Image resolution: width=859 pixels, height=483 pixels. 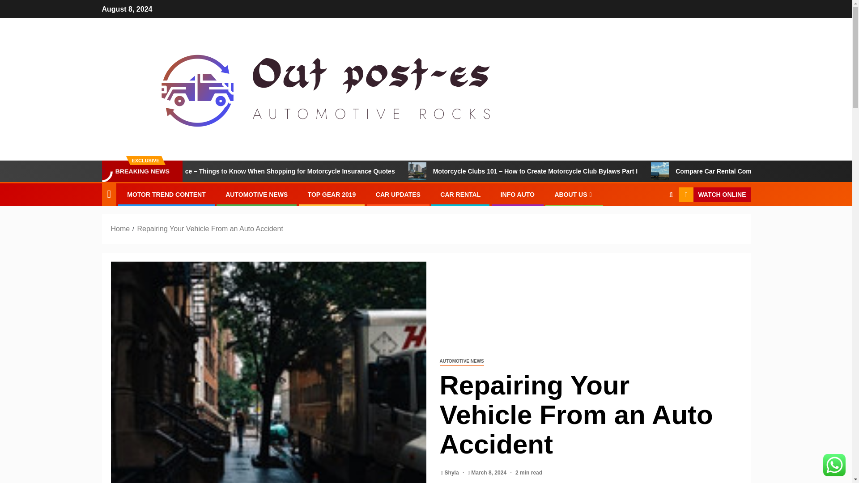 What do you see at coordinates (166, 194) in the screenshot?
I see `MOTOR TREND CONTENT` at bounding box center [166, 194].